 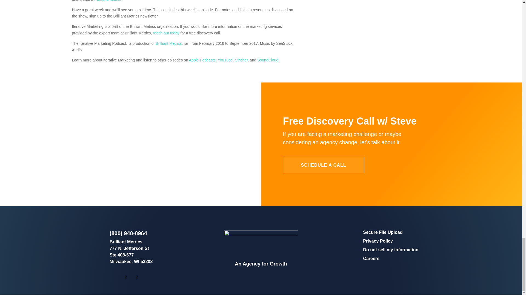 What do you see at coordinates (136, 278) in the screenshot?
I see `Follow on Youtube` at bounding box center [136, 278].